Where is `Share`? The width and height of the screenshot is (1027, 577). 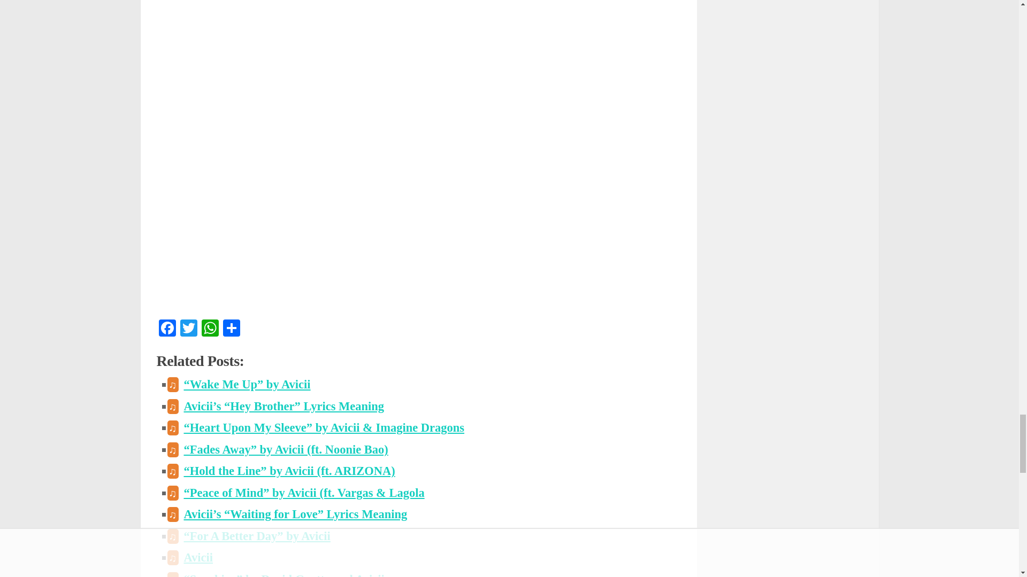
Share is located at coordinates (231, 329).